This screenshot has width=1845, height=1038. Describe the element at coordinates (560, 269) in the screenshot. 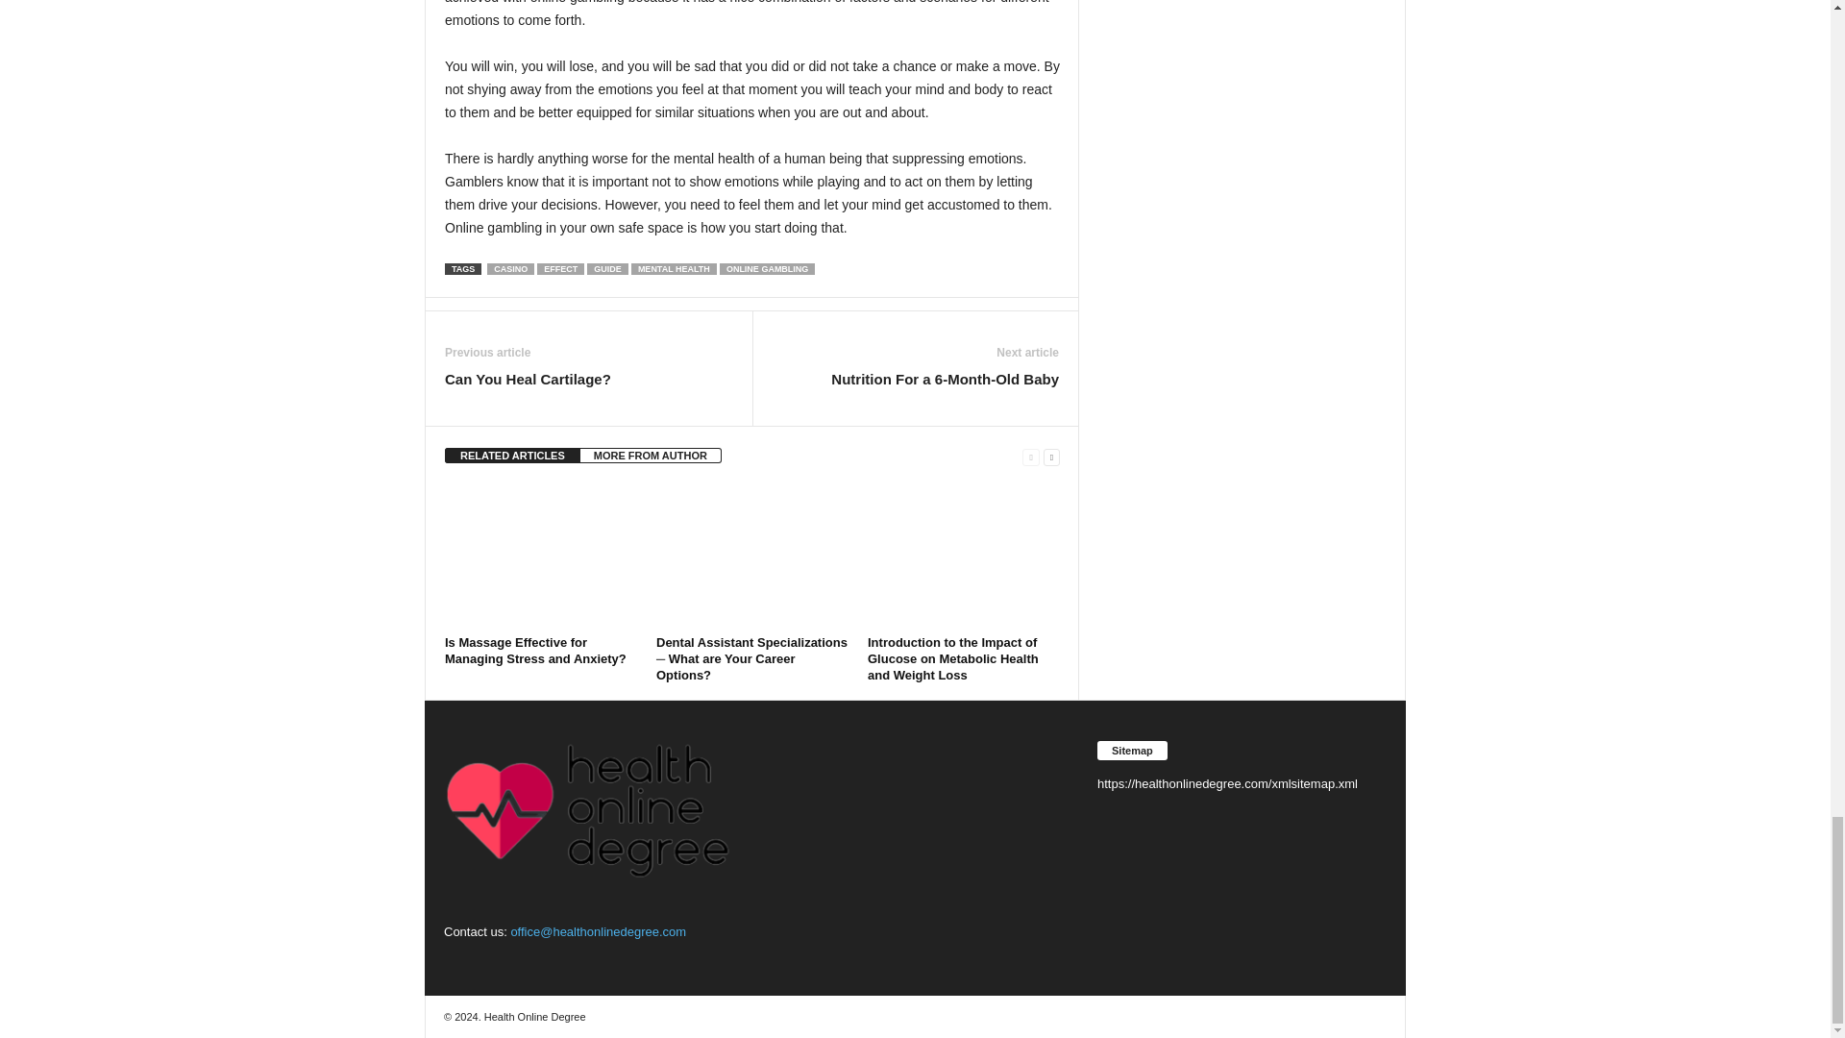

I see `EFFECT` at that location.